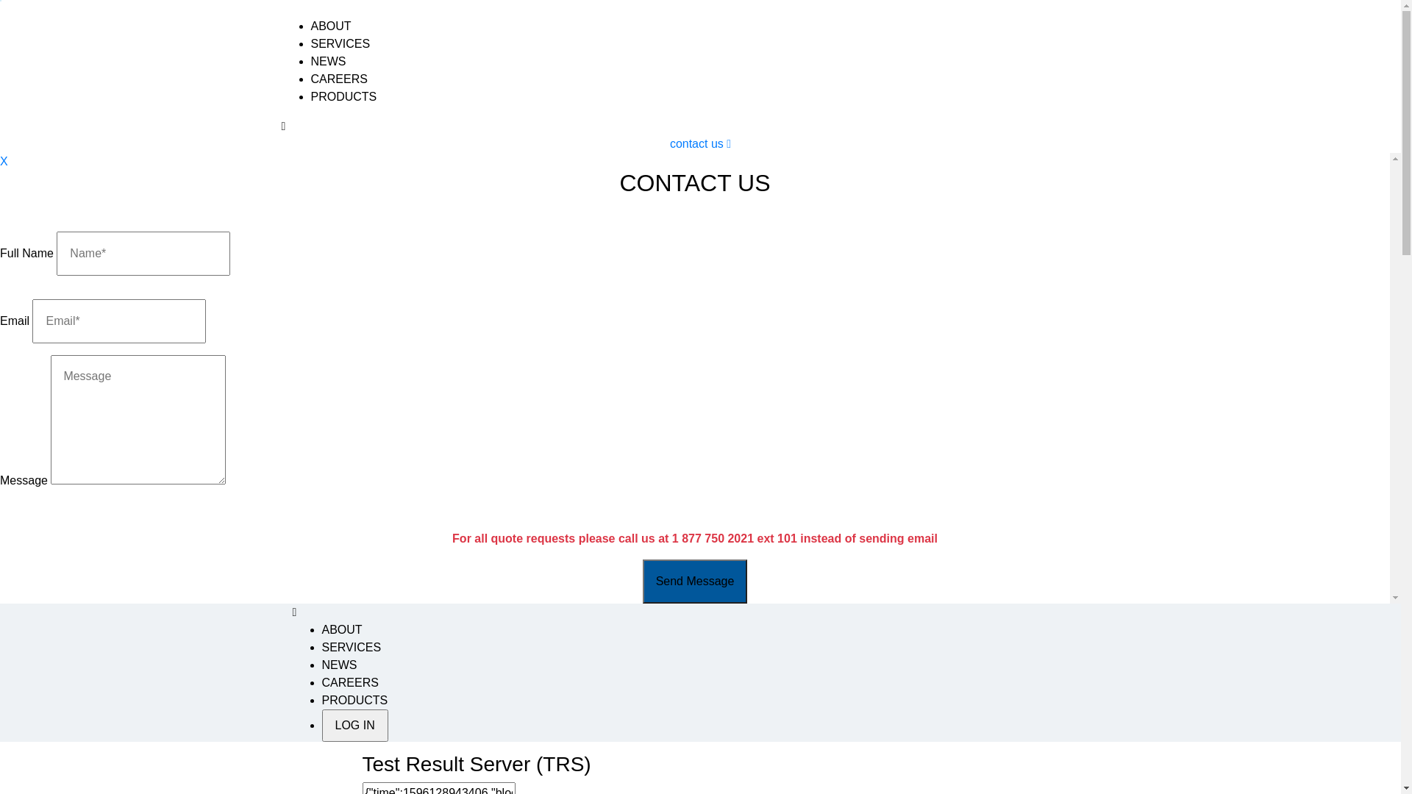 The height and width of the screenshot is (794, 1412). What do you see at coordinates (350, 682) in the screenshot?
I see `CAREERS` at bounding box center [350, 682].